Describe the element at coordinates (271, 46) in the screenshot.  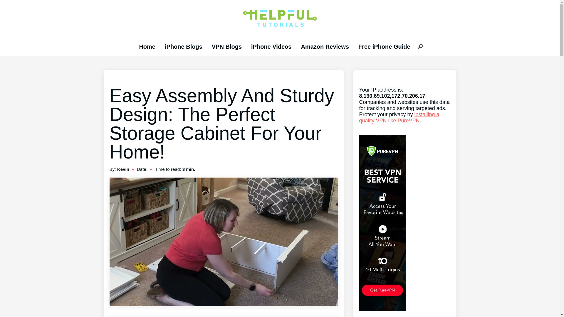
I see `iPhone Videos` at that location.